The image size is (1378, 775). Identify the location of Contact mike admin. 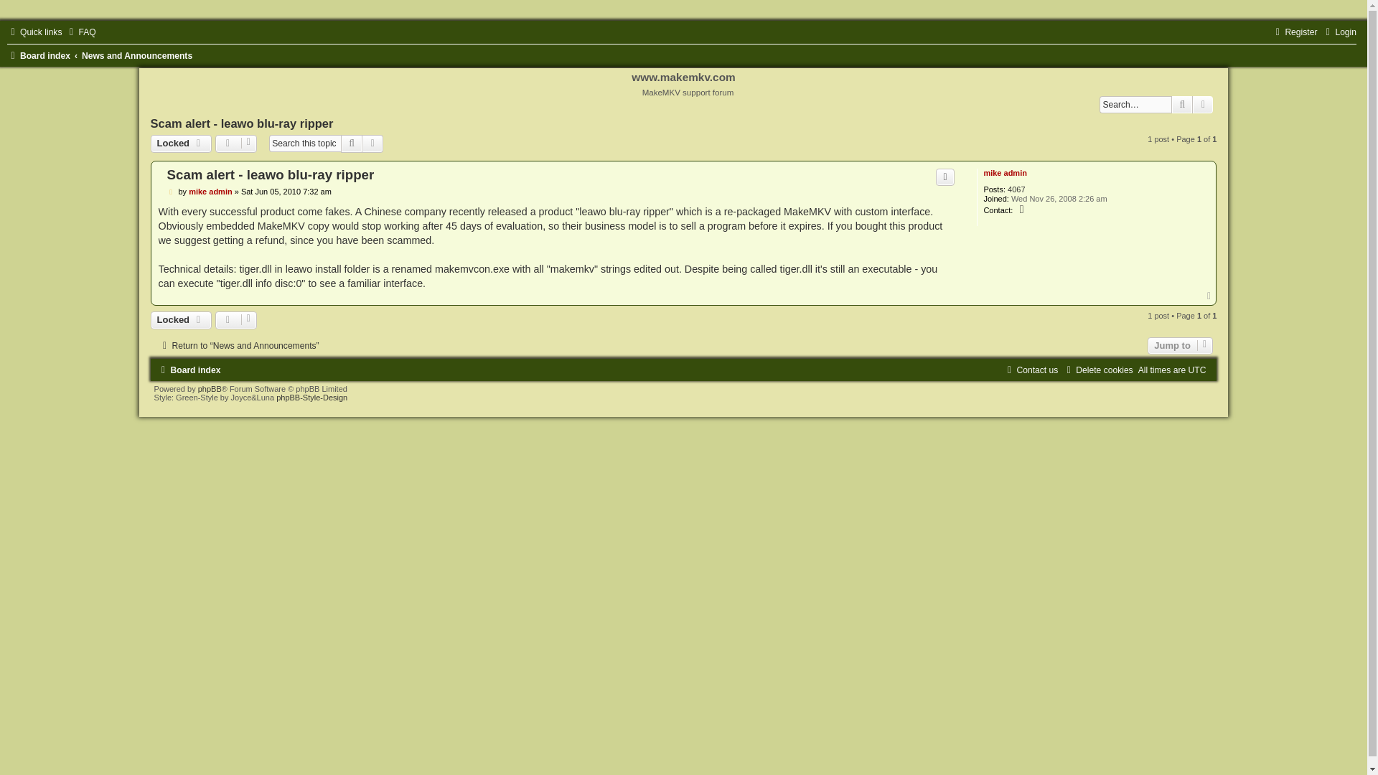
(1022, 210).